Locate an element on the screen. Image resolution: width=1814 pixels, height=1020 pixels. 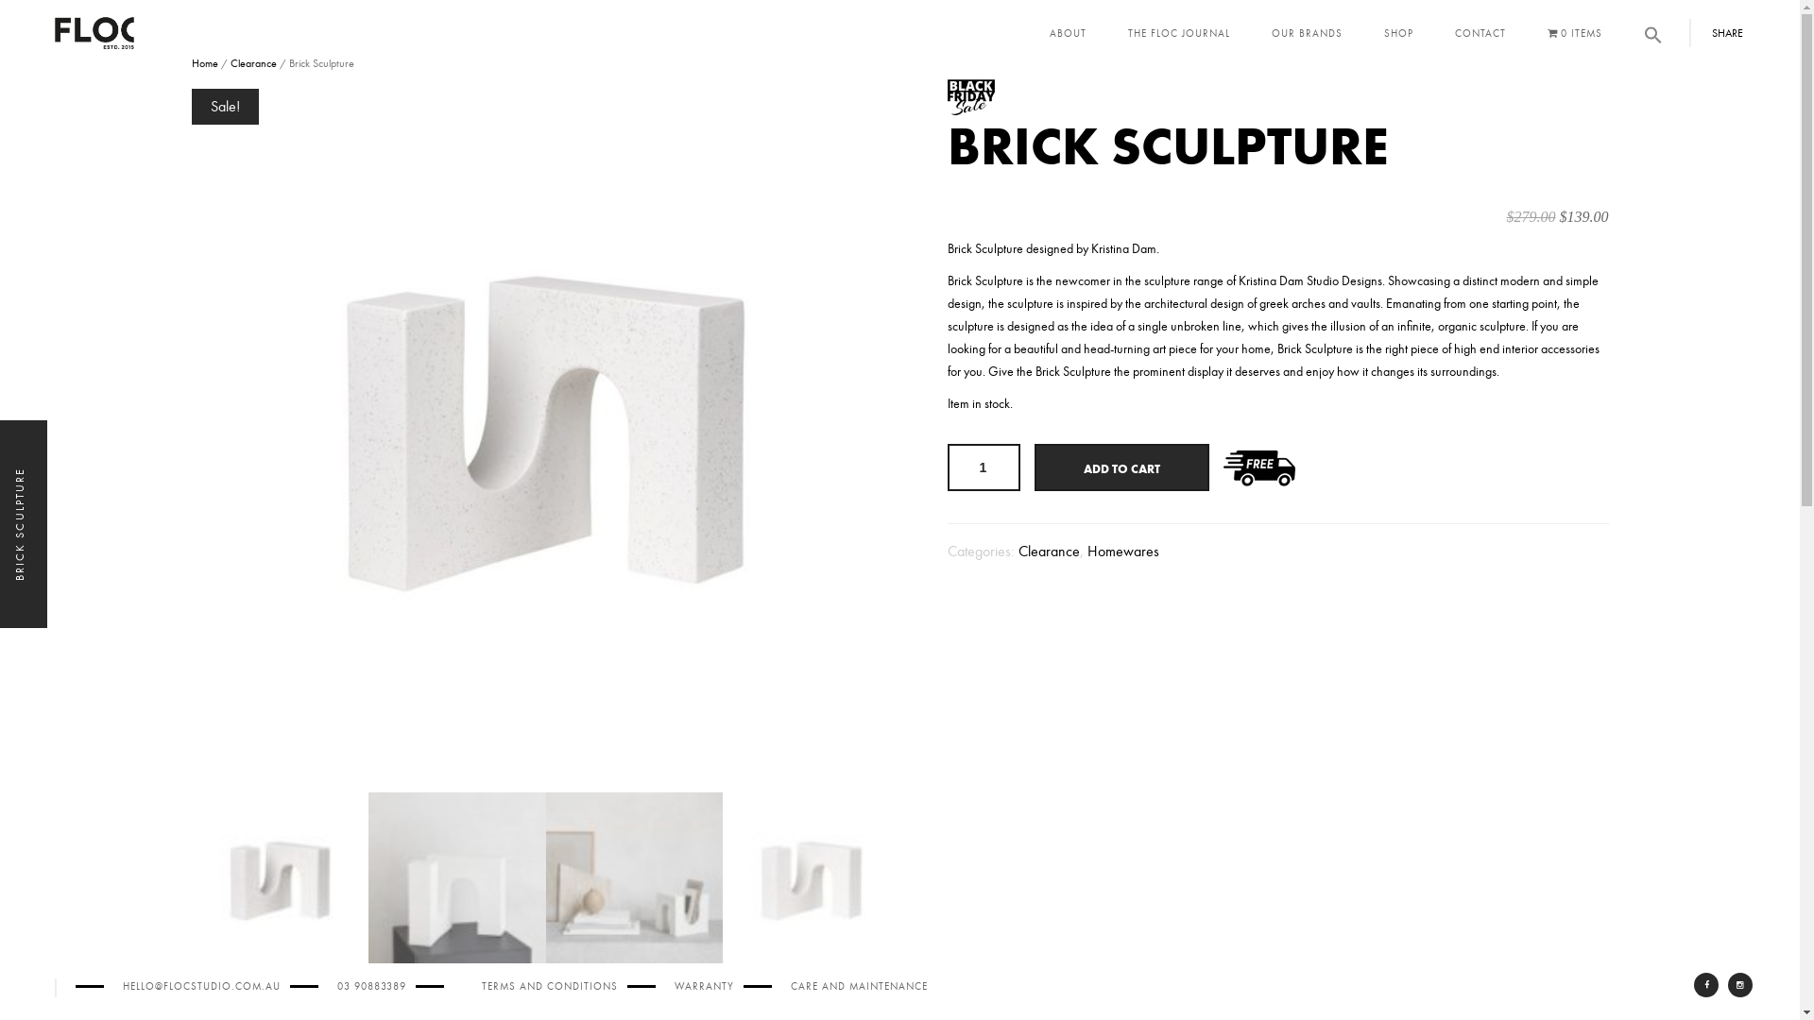
CONTACT is located at coordinates (1480, 34).